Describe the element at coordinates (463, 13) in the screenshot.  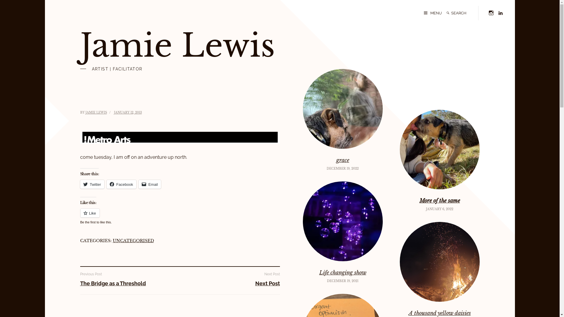
I see `Search for:` at that location.